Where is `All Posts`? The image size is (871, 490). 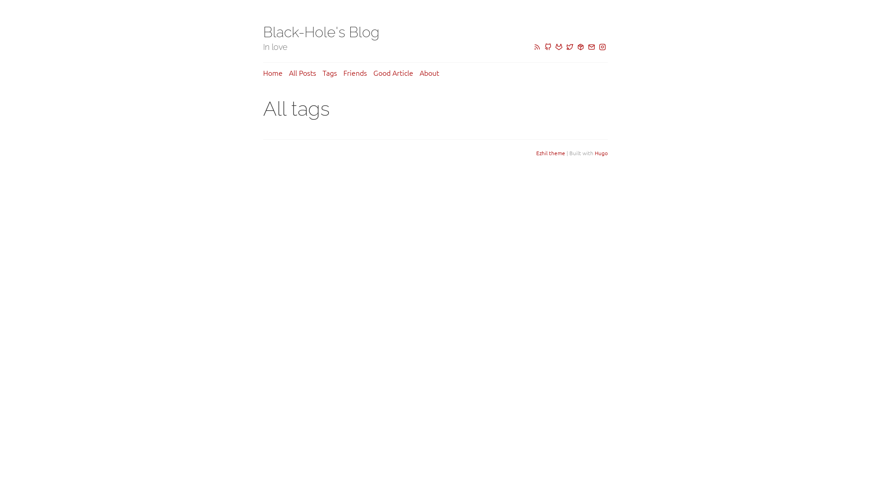
All Posts is located at coordinates (303, 73).